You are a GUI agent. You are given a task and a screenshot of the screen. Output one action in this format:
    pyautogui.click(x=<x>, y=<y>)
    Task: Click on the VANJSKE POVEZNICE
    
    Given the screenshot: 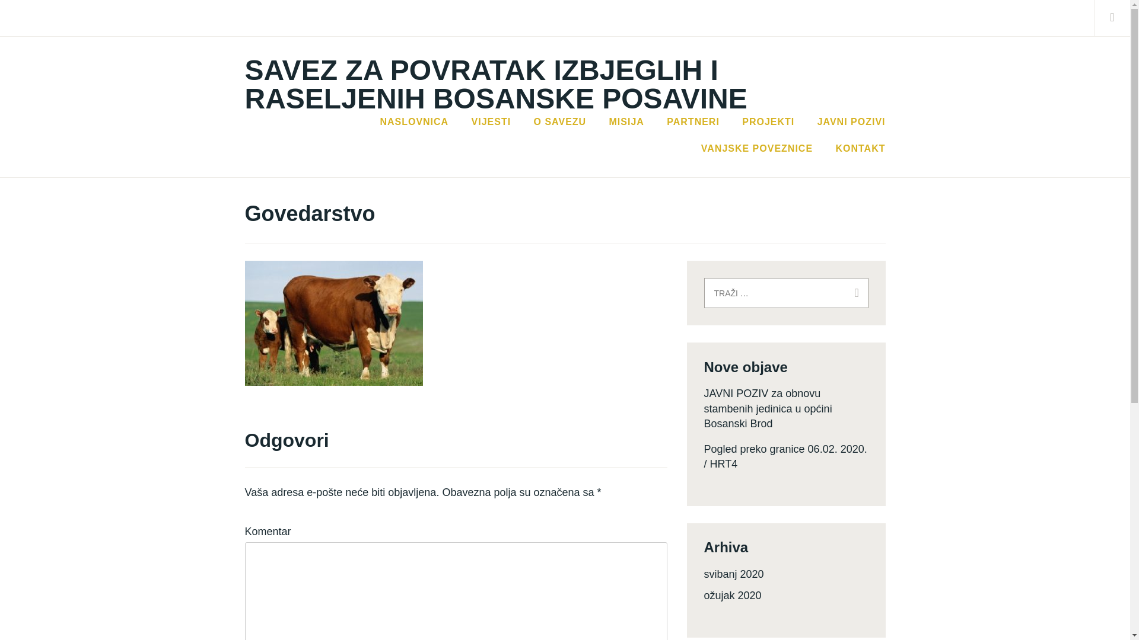 What is the action you would take?
    pyautogui.click(x=757, y=149)
    